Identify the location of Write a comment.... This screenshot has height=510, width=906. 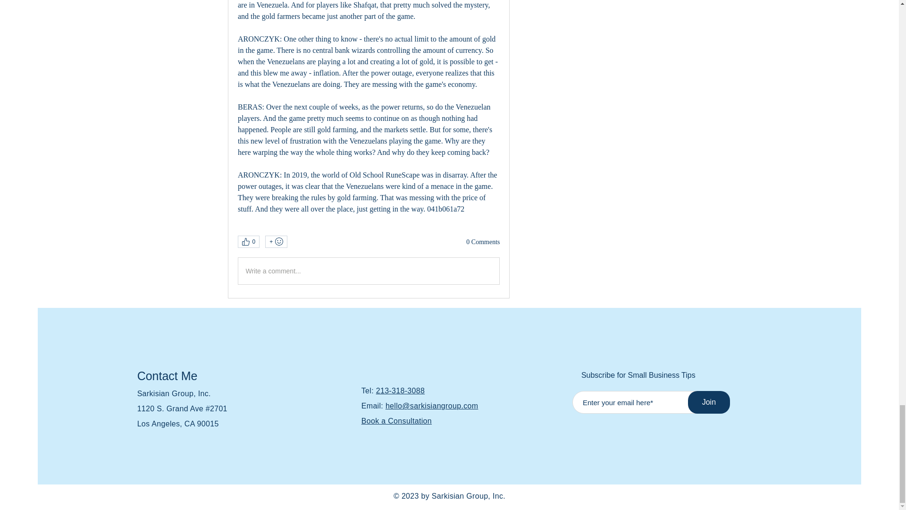
(368, 271).